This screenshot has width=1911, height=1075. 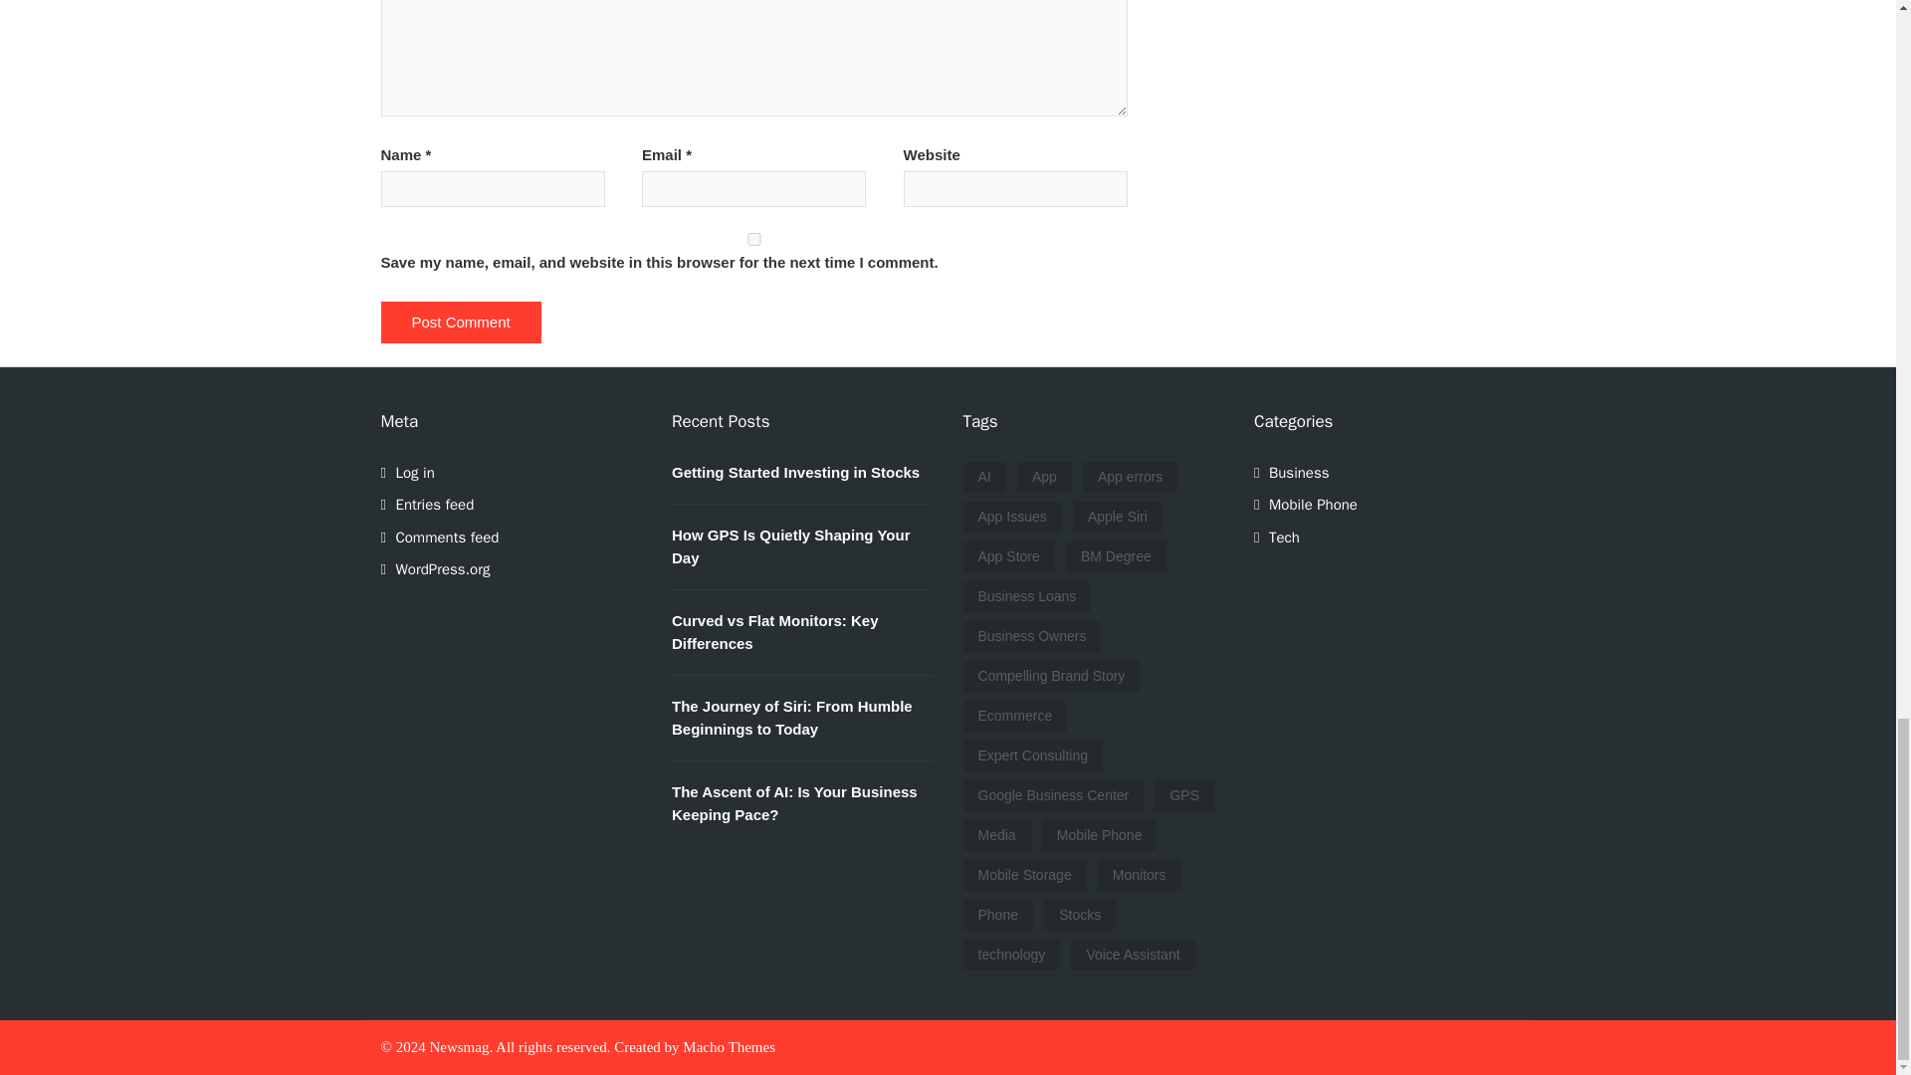 What do you see at coordinates (434, 504) in the screenshot?
I see `Entries feed` at bounding box center [434, 504].